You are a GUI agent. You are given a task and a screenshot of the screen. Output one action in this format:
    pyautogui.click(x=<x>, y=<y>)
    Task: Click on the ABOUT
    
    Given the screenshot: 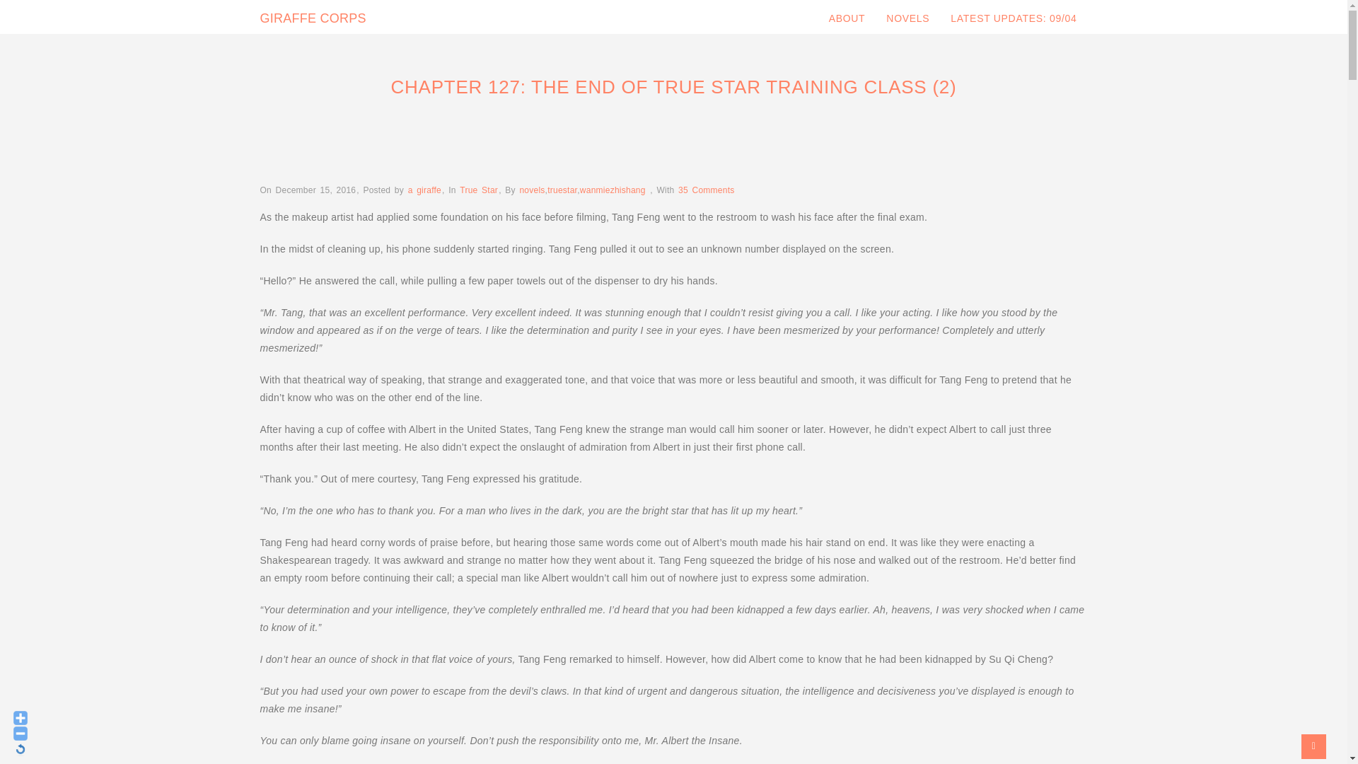 What is the action you would take?
    pyautogui.click(x=847, y=18)
    